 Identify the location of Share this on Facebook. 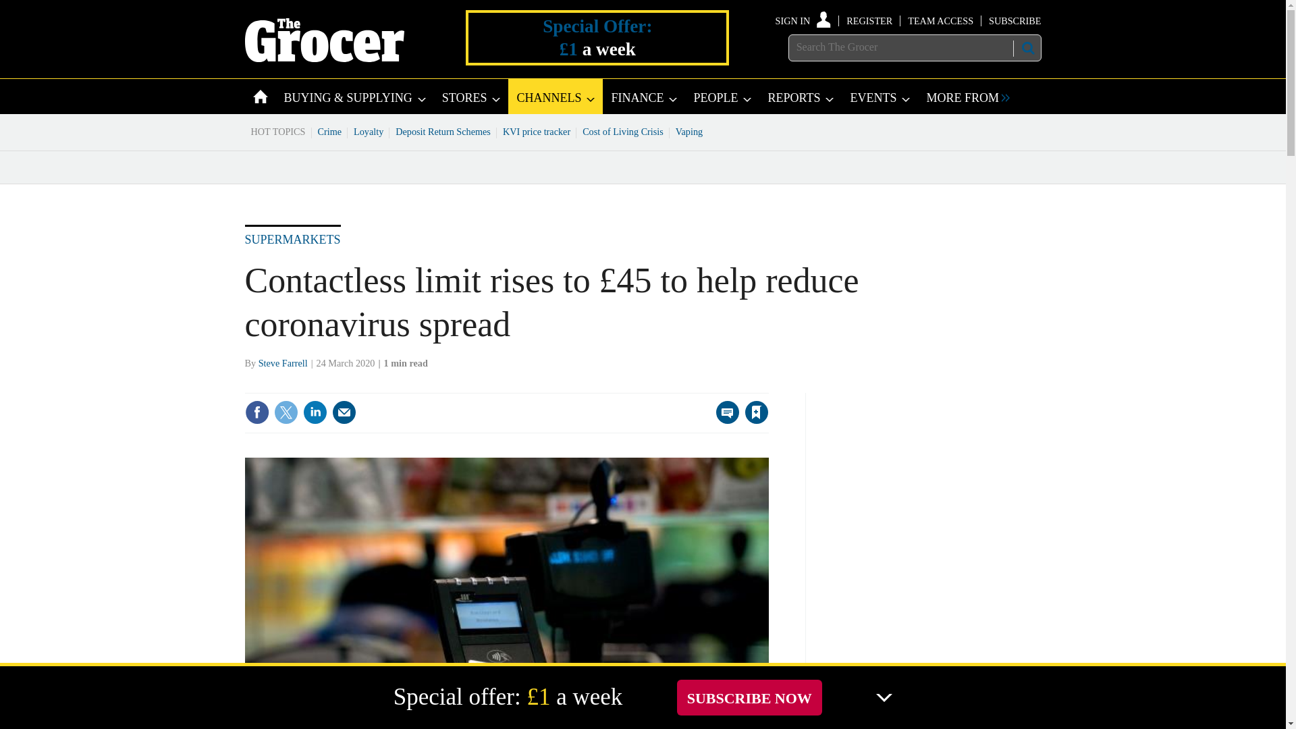
(256, 412).